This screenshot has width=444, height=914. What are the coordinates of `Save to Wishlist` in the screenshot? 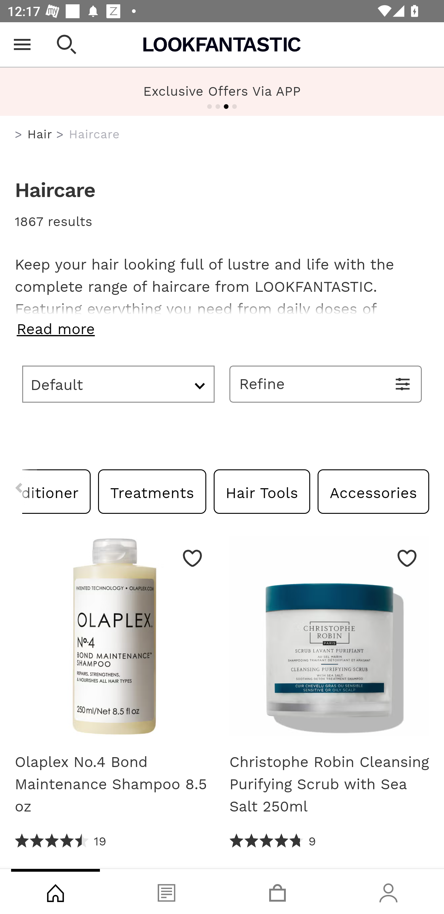 It's located at (192, 558).